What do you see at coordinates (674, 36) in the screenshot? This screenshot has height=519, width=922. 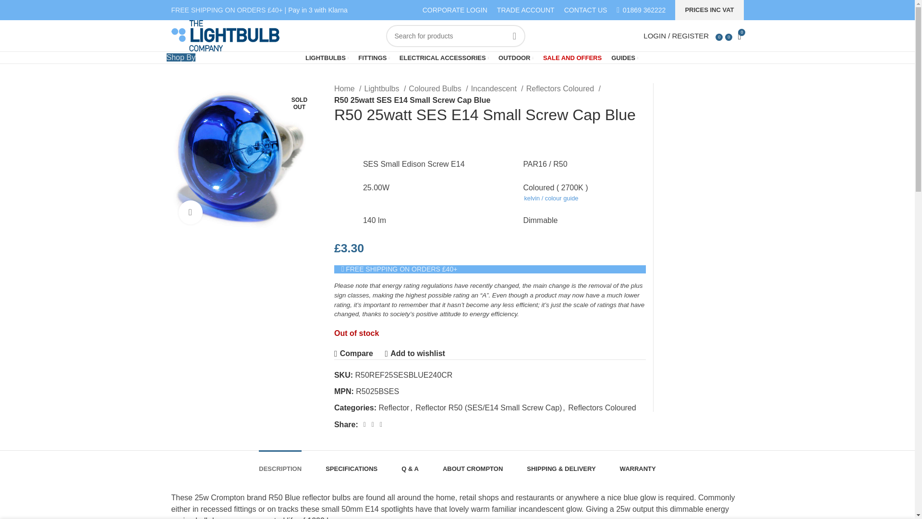 I see `My account` at bounding box center [674, 36].